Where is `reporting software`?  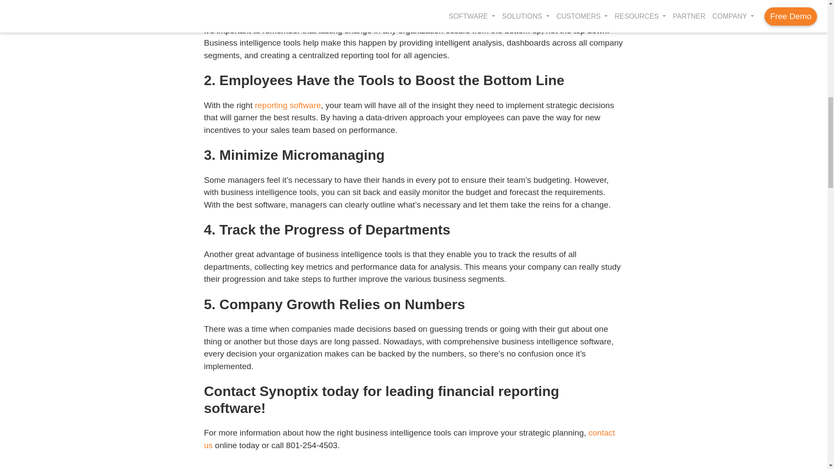
reporting software is located at coordinates (288, 105).